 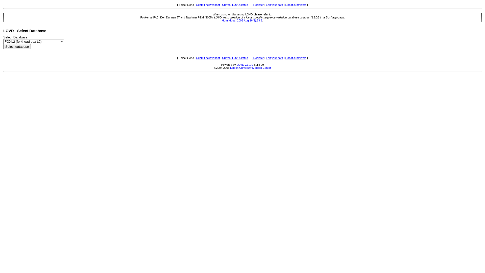 What do you see at coordinates (275, 58) in the screenshot?
I see `Edit your data` at bounding box center [275, 58].